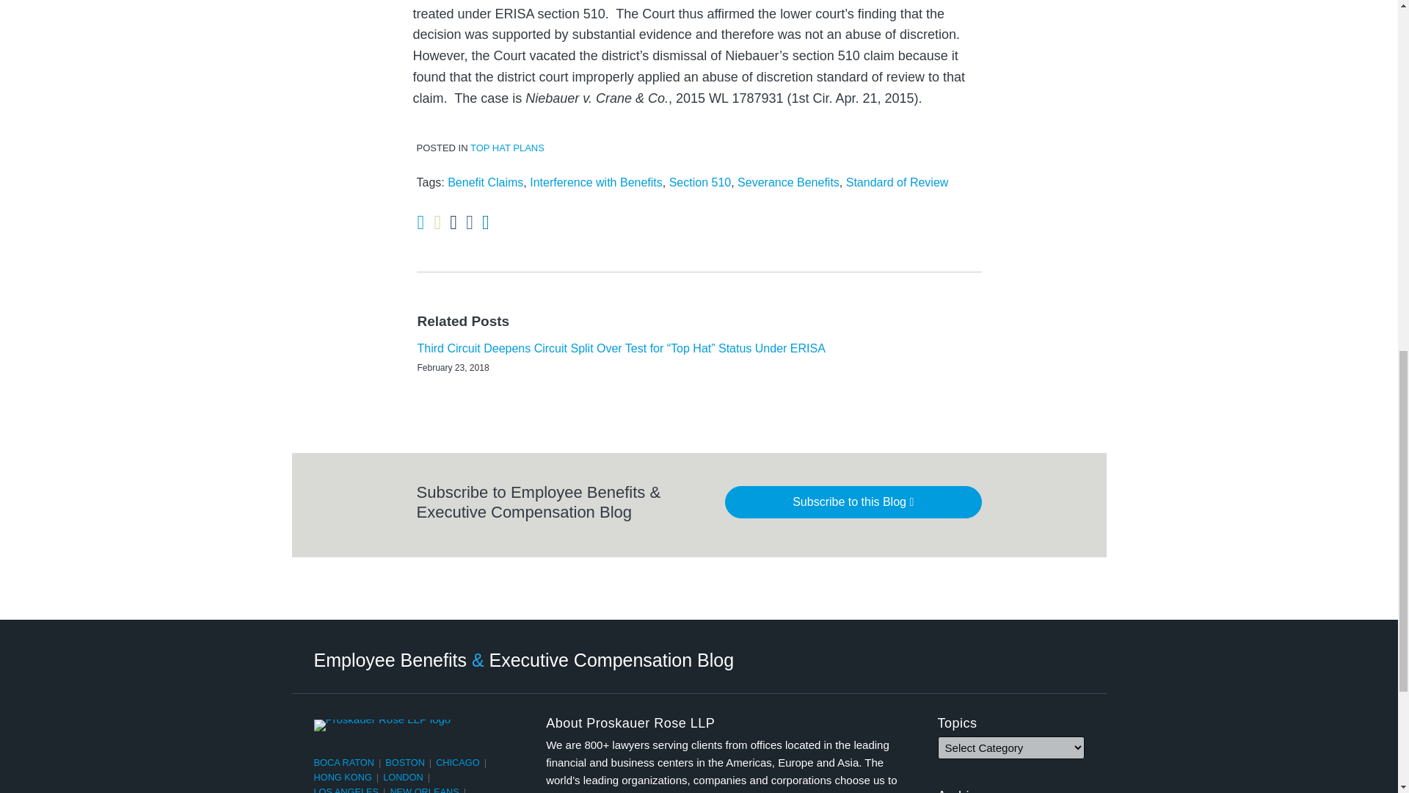 The width and height of the screenshot is (1409, 793). I want to click on NEW ORLEANS, so click(424, 790).